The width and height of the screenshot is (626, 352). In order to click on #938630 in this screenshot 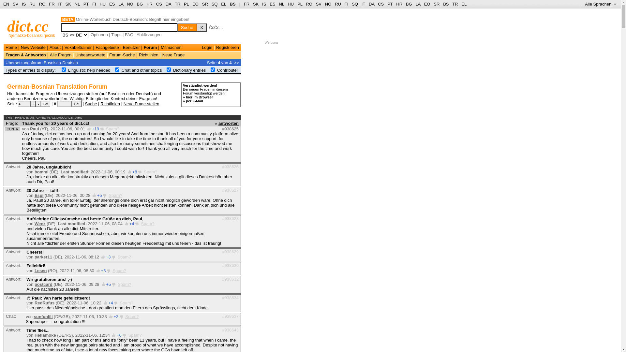, I will do `click(230, 265)`.